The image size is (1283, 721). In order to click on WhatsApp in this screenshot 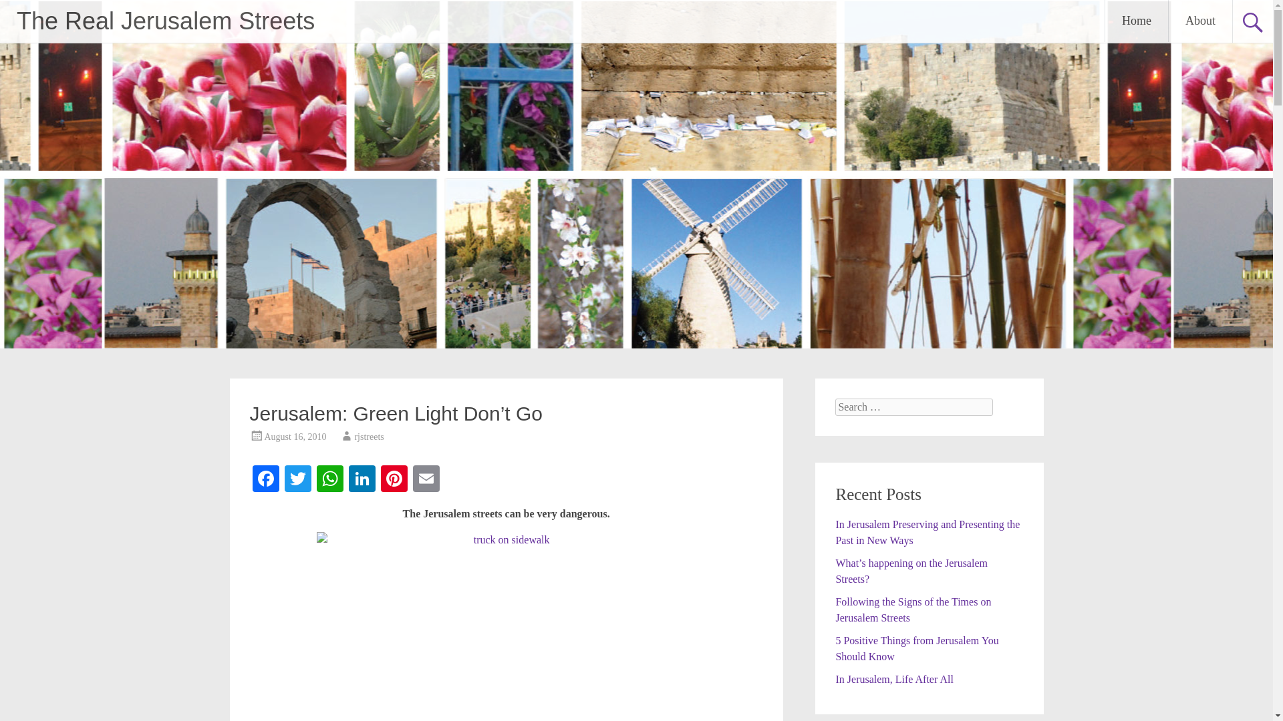, I will do `click(330, 479)`.